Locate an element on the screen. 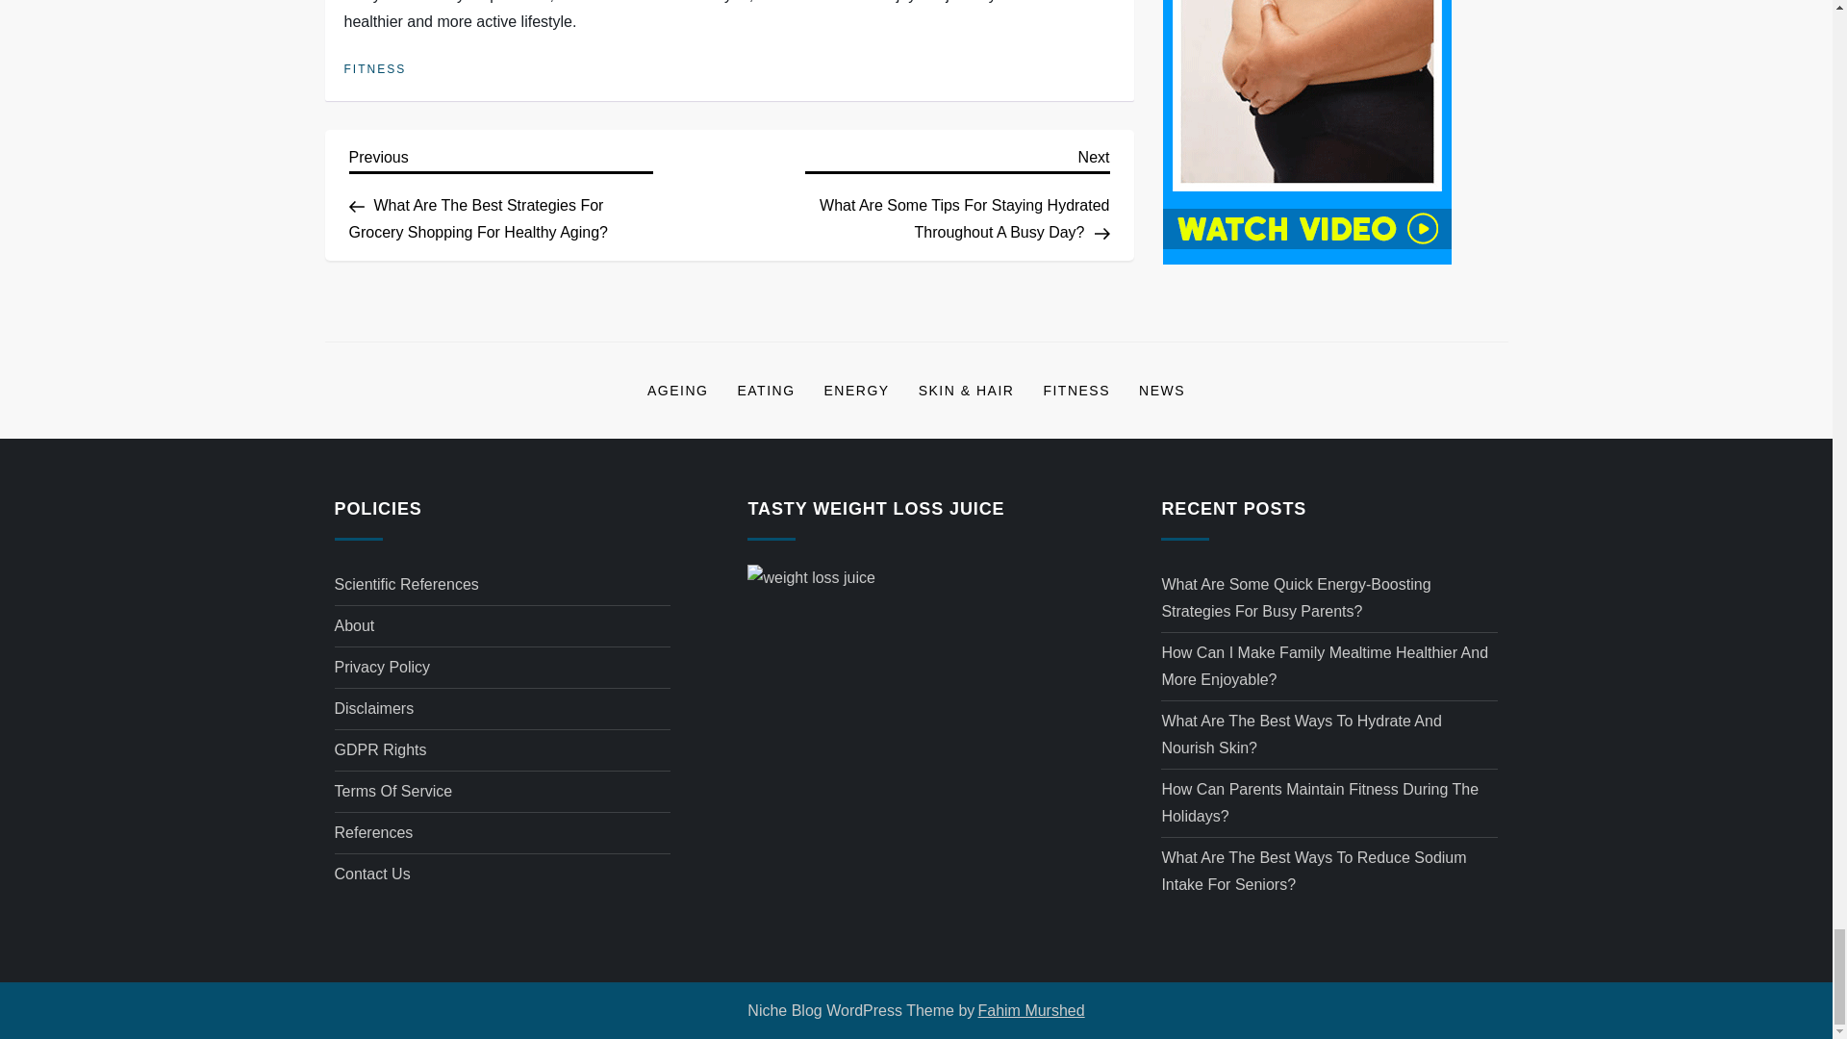 The image size is (1847, 1039). FITNESS is located at coordinates (1076, 391).